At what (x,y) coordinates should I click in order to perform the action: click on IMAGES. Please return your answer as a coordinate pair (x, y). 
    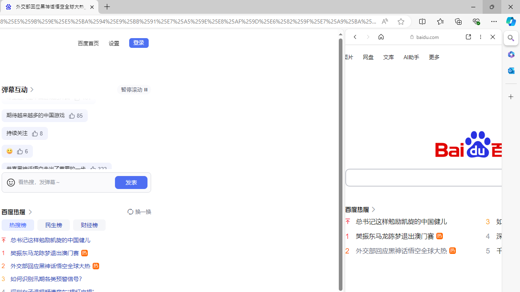
    Looking at the image, I should click on (382, 137).